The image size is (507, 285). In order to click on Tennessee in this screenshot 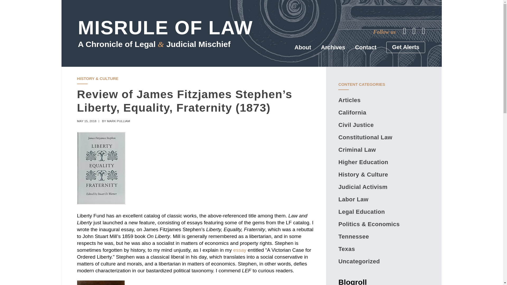, I will do `click(353, 236)`.